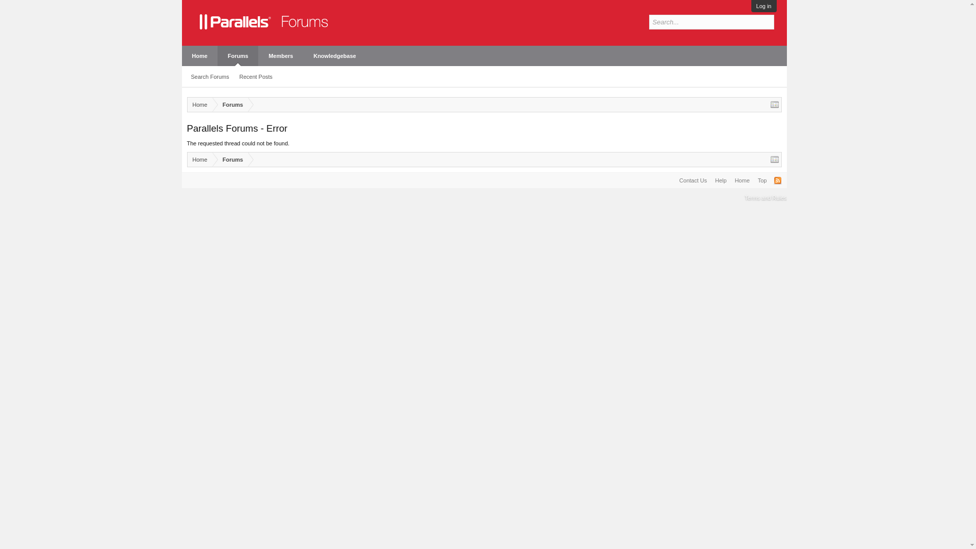  I want to click on Contact Us, so click(692, 180).